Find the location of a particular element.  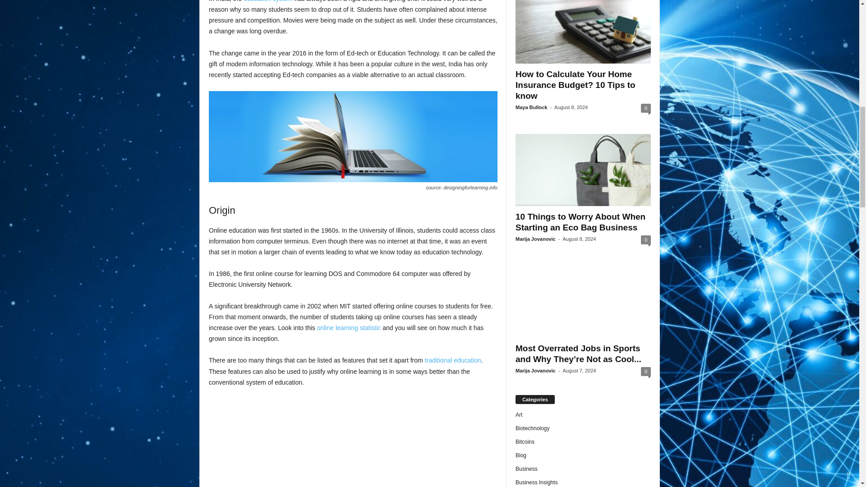

traditional education is located at coordinates (453, 360).